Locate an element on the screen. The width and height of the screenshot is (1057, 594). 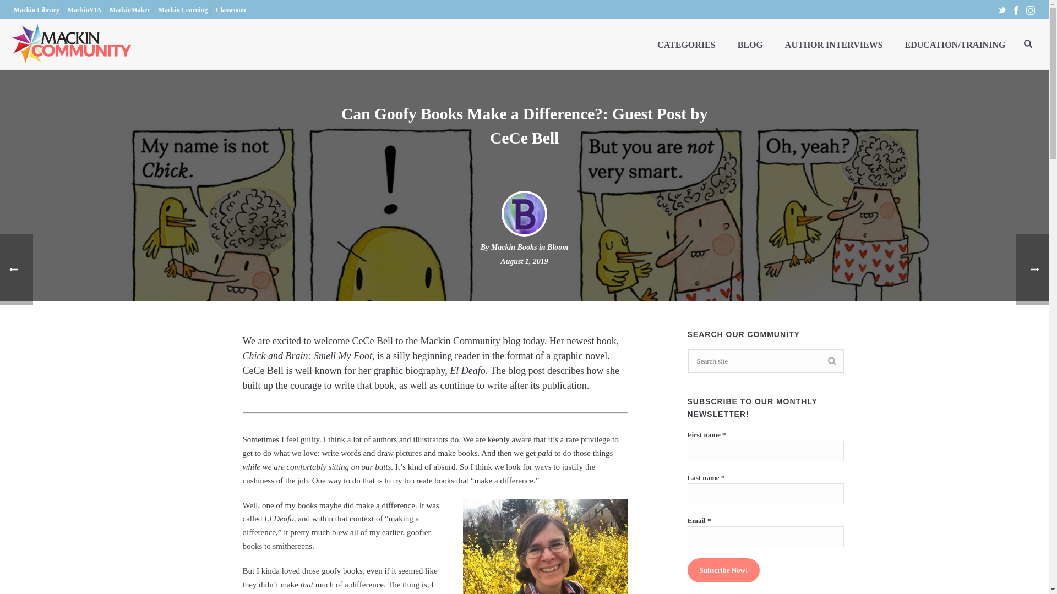
CATEGORIES is located at coordinates (686, 44).